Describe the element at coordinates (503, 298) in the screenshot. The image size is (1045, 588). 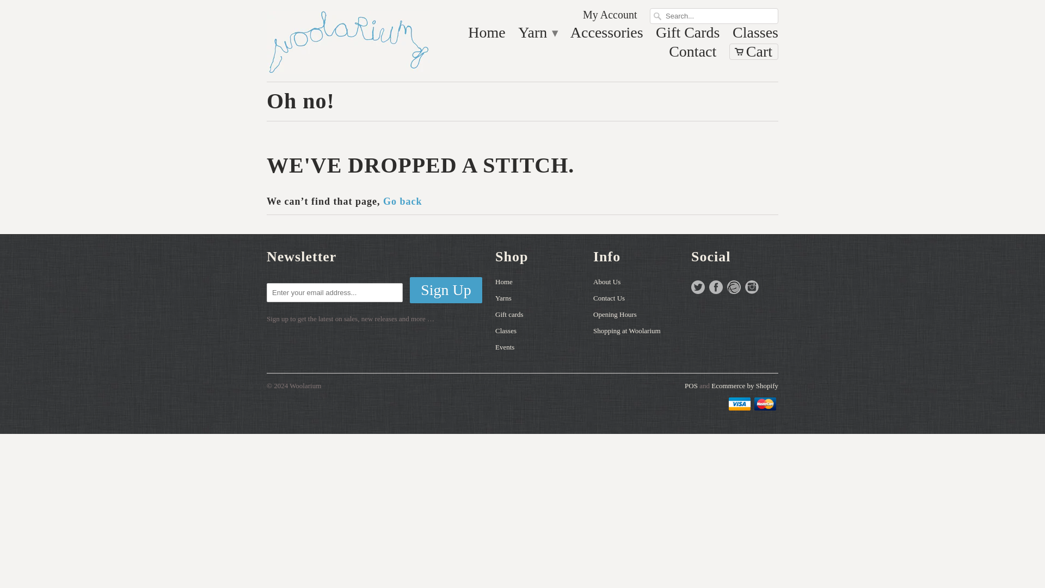
I see `Yarns` at that location.